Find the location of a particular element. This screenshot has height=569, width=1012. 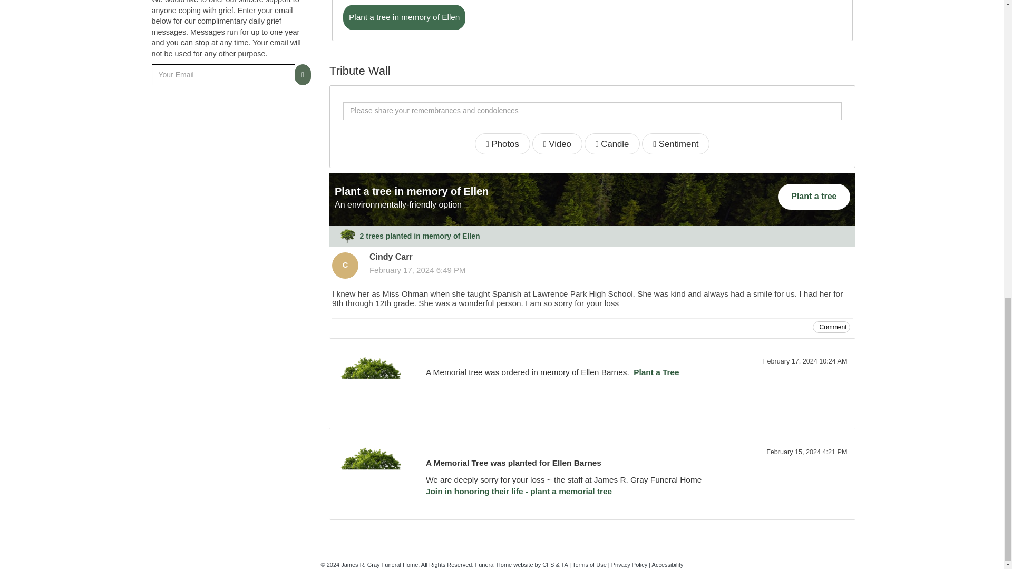

  Comment is located at coordinates (831, 327).